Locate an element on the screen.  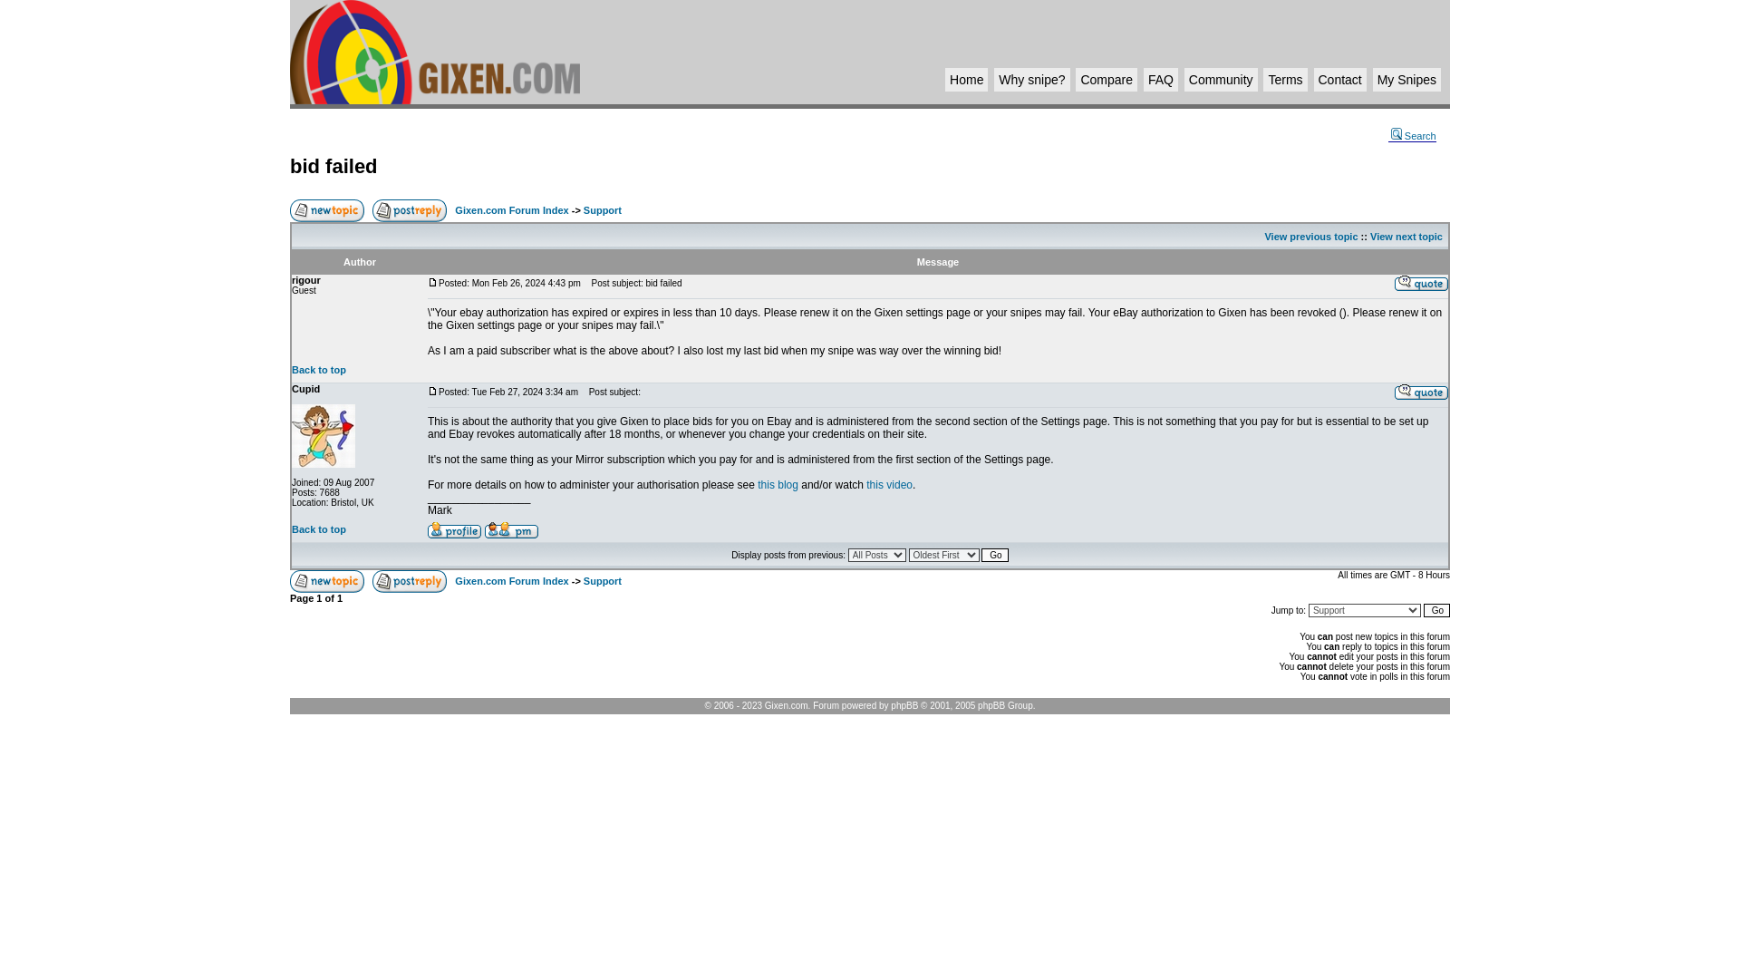
Home is located at coordinates (966, 80).